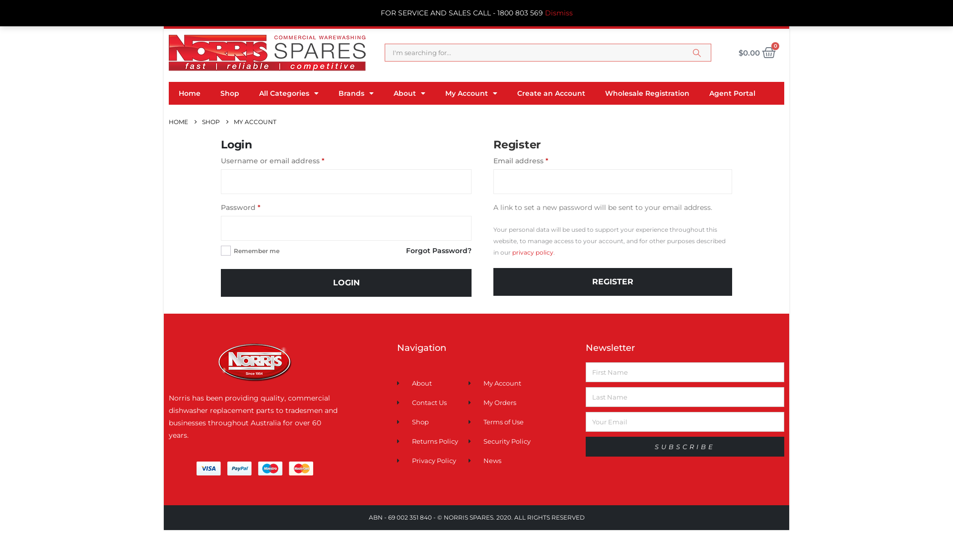 The width and height of the screenshot is (953, 536). I want to click on About, so click(433, 383).